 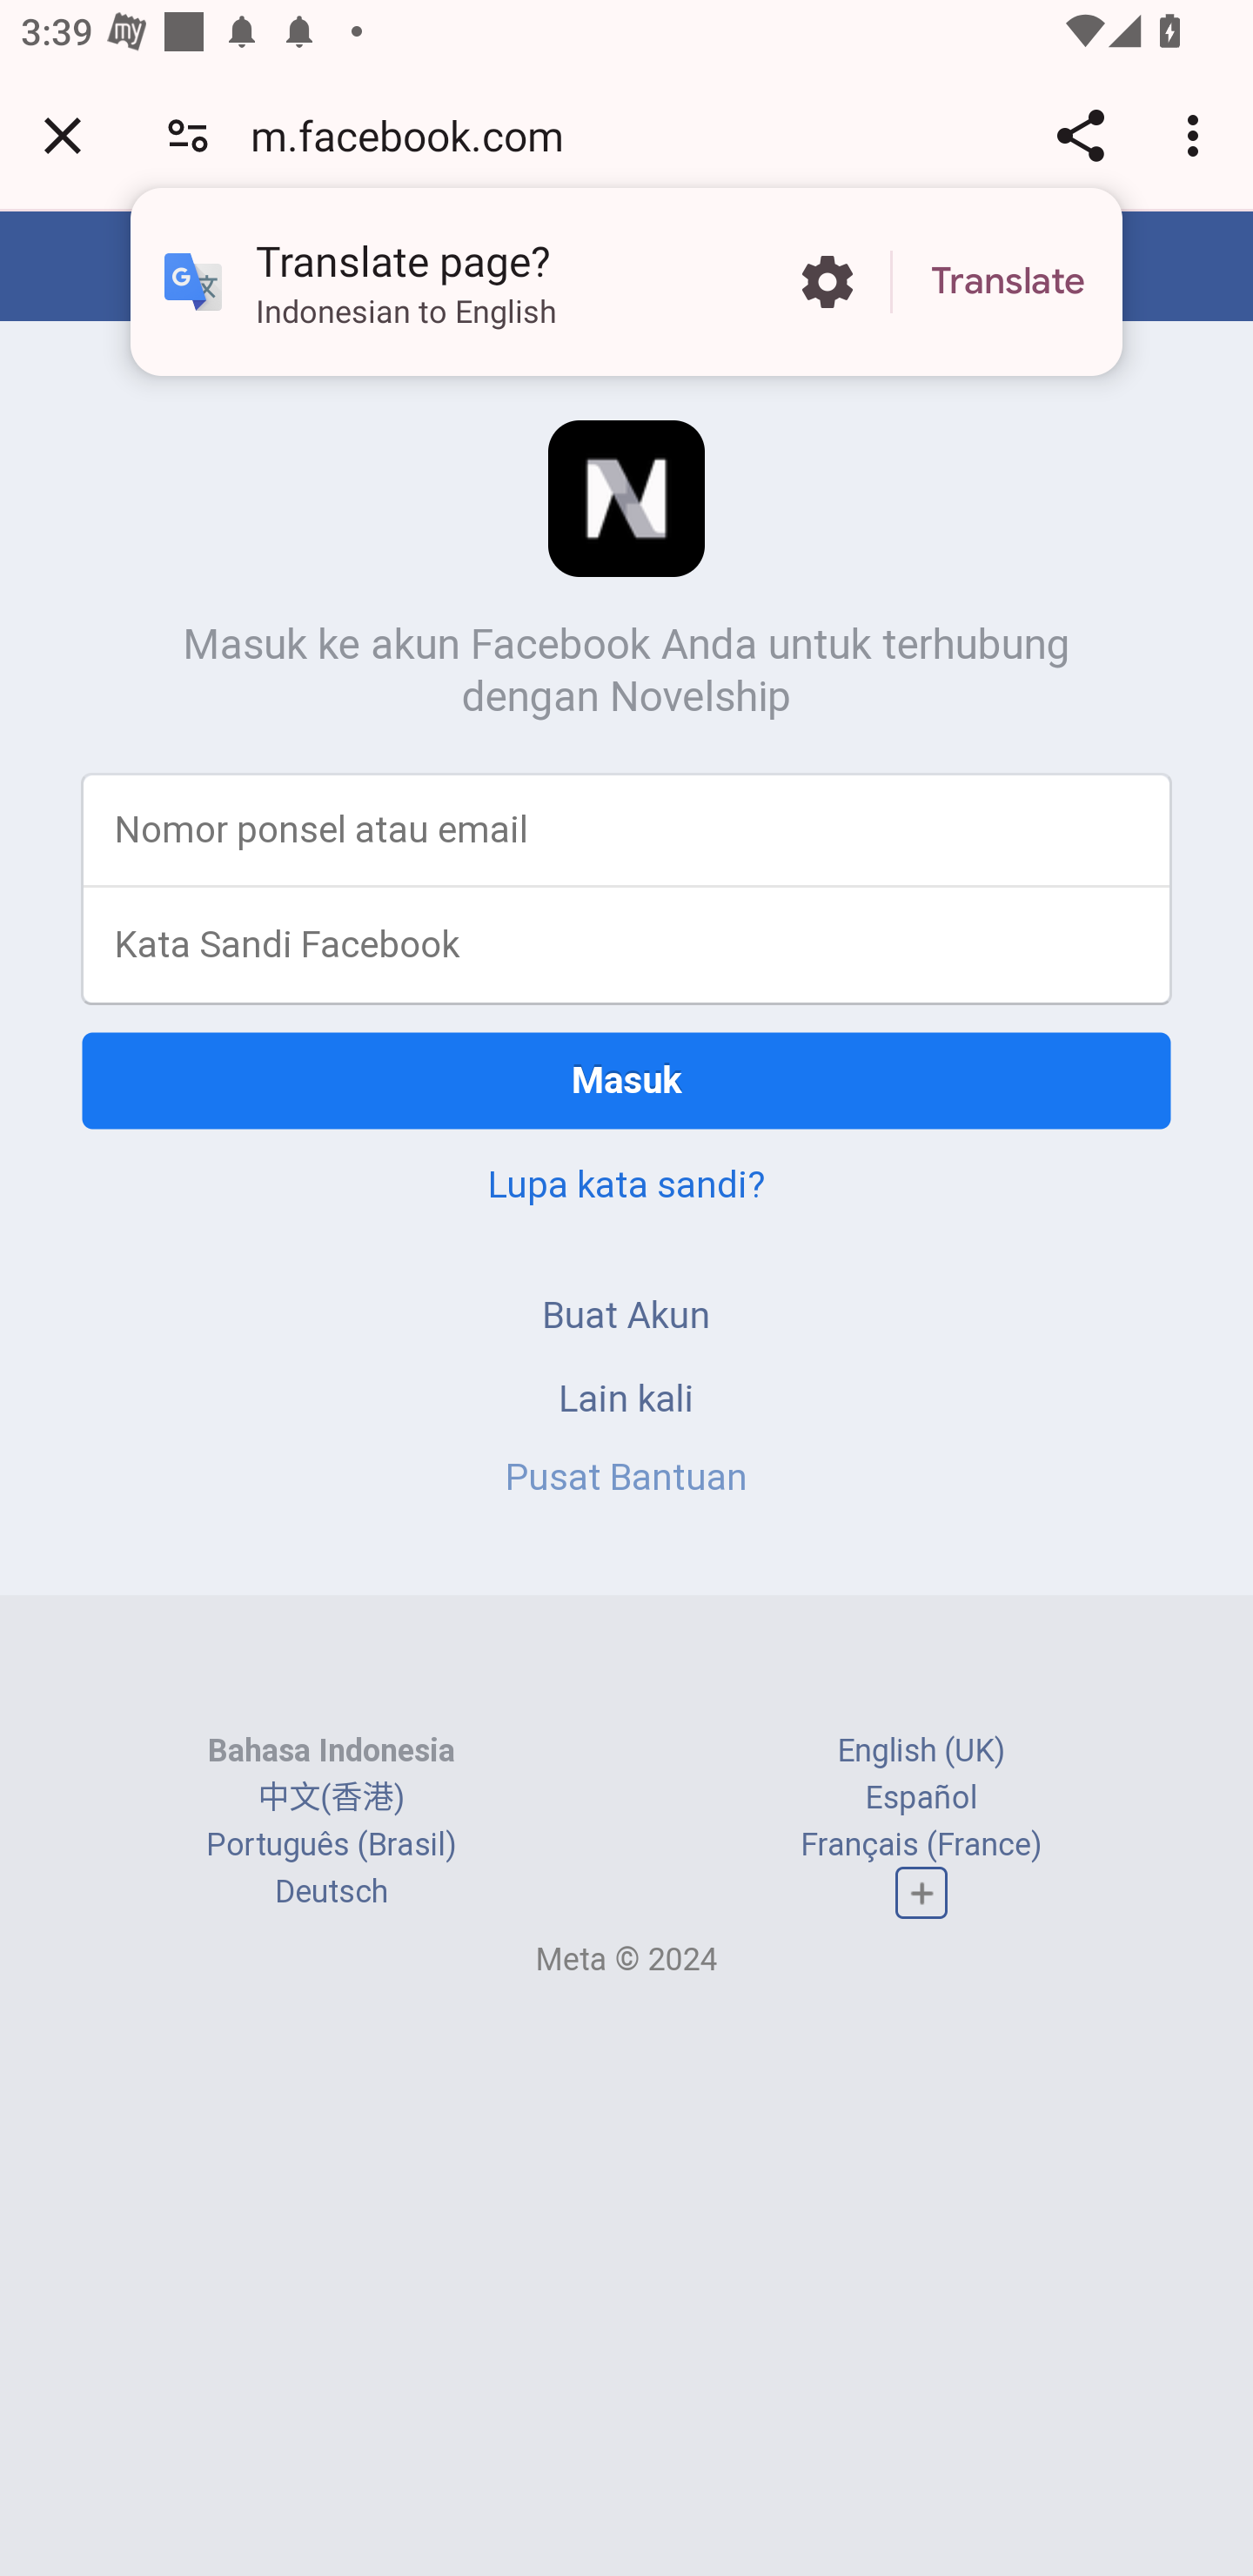 What do you see at coordinates (626, 1397) in the screenshot?
I see `Lain kali` at bounding box center [626, 1397].